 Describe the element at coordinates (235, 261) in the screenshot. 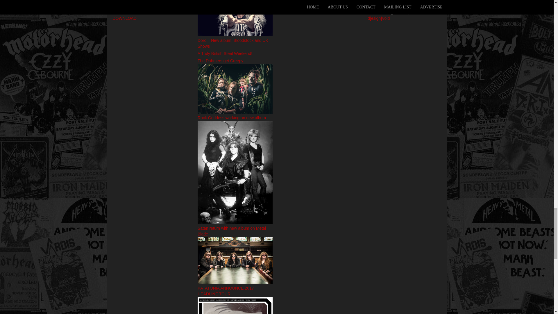

I see `Satan return with new album on Metal Blade` at that location.